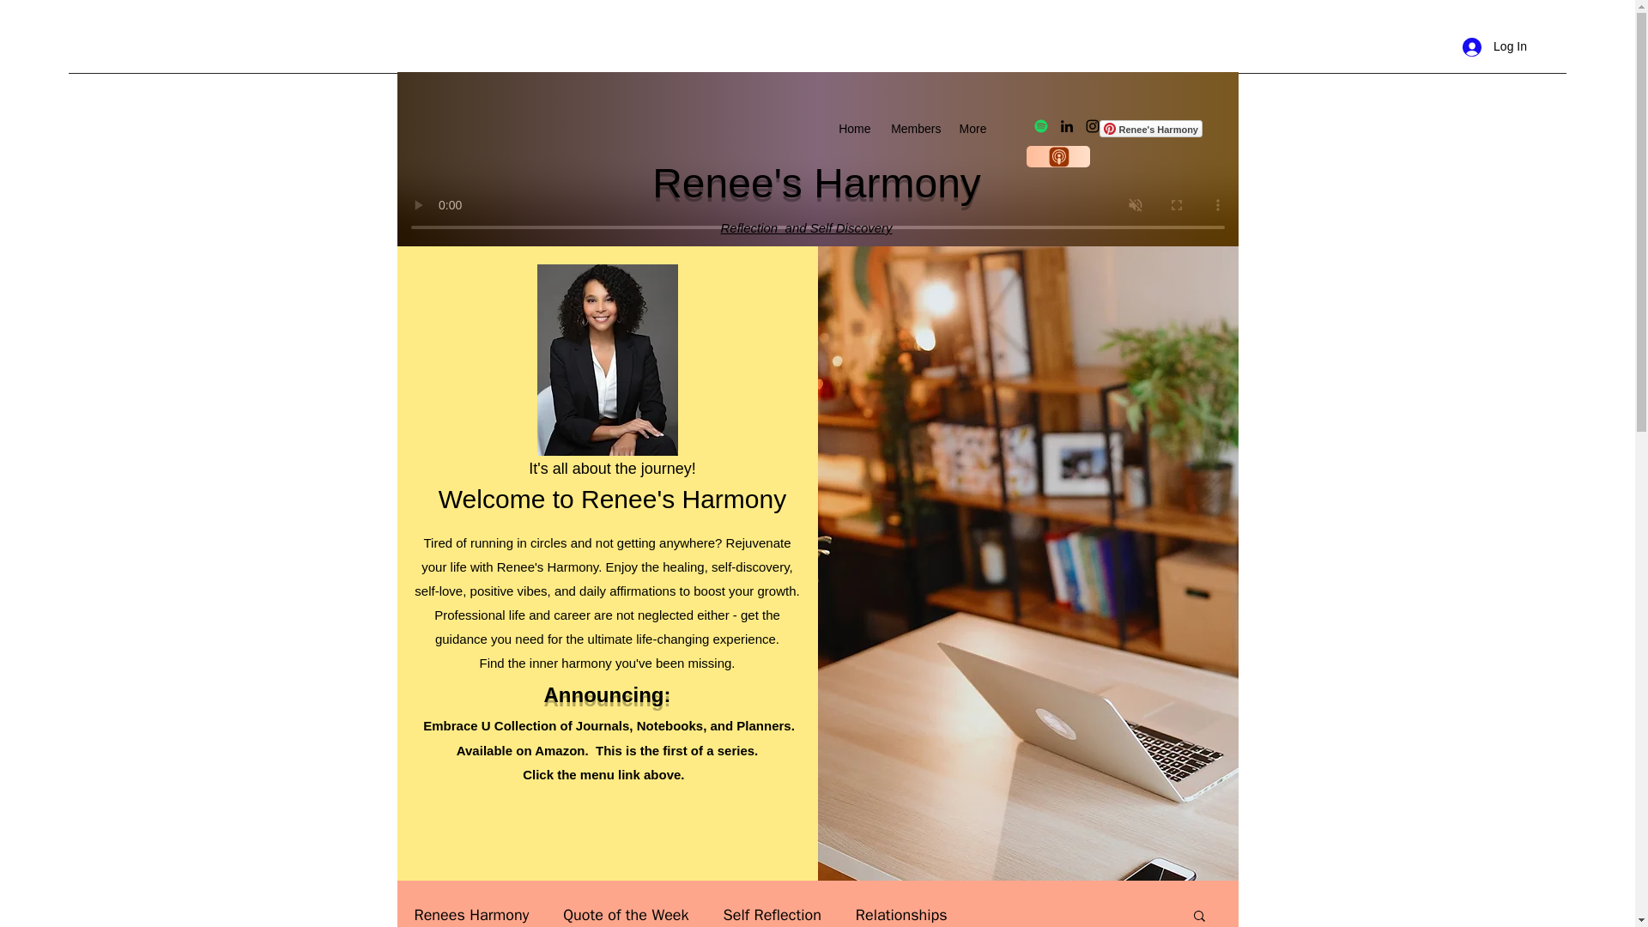 The height and width of the screenshot is (927, 1648). Describe the element at coordinates (772, 915) in the screenshot. I see `Self Reflection` at that location.